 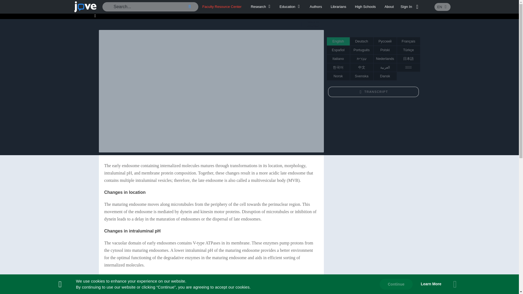 What do you see at coordinates (442, 7) in the screenshot?
I see `EN` at bounding box center [442, 7].